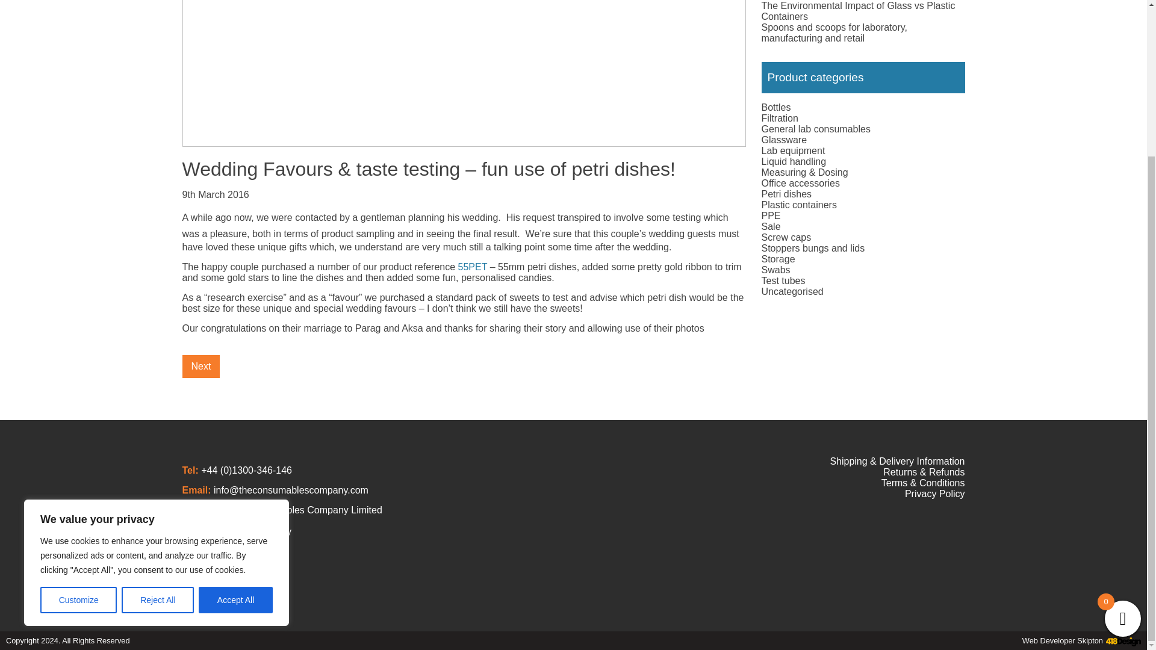 Image resolution: width=1156 pixels, height=650 pixels. Describe the element at coordinates (78, 402) in the screenshot. I see `Customize` at that location.